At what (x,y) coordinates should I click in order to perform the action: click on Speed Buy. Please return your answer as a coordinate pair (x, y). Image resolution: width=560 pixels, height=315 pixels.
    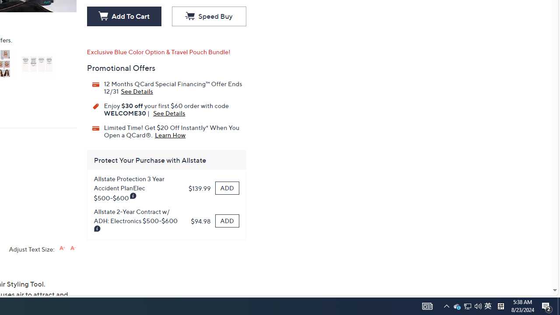
    Looking at the image, I should click on (209, 17).